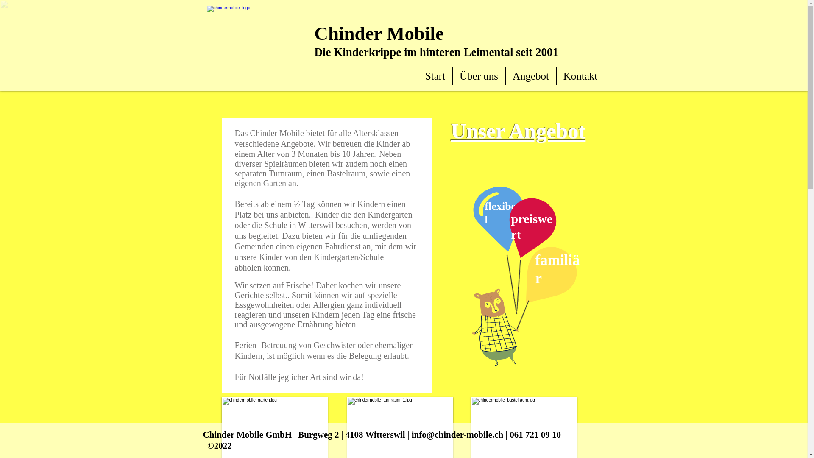  I want to click on Start, so click(435, 76).